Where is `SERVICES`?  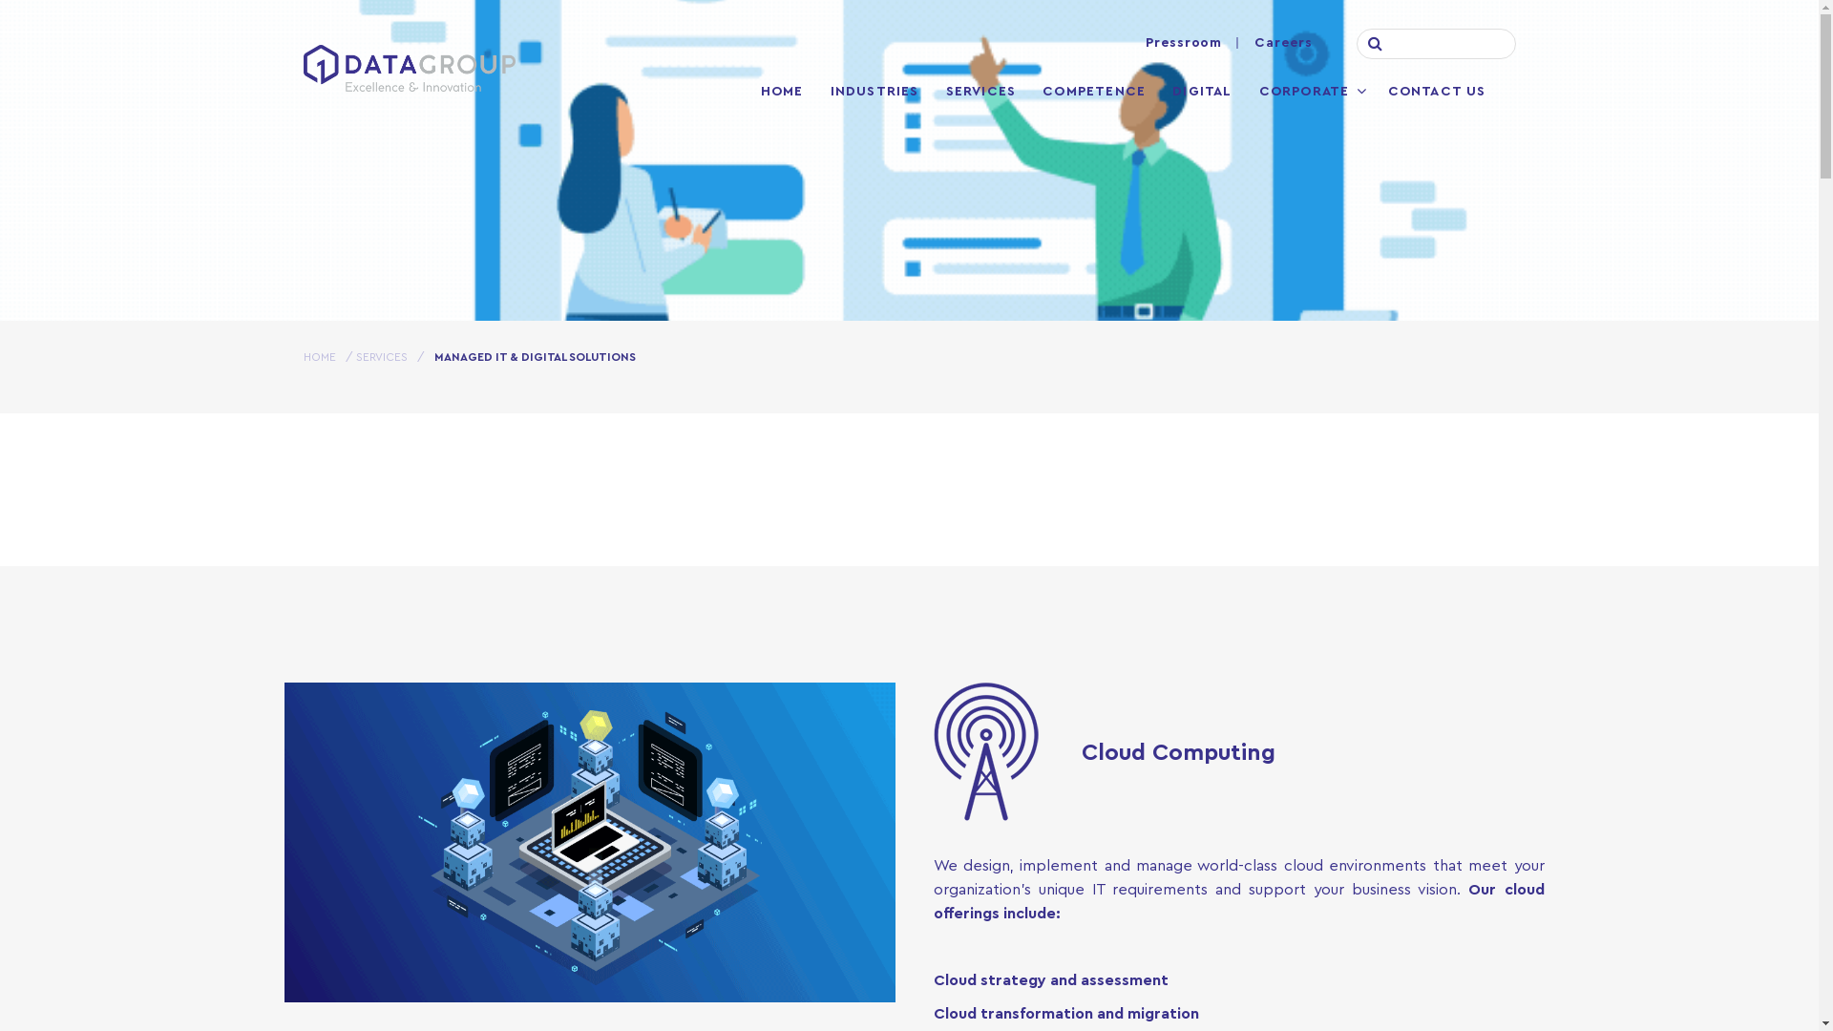 SERVICES is located at coordinates (981, 93).